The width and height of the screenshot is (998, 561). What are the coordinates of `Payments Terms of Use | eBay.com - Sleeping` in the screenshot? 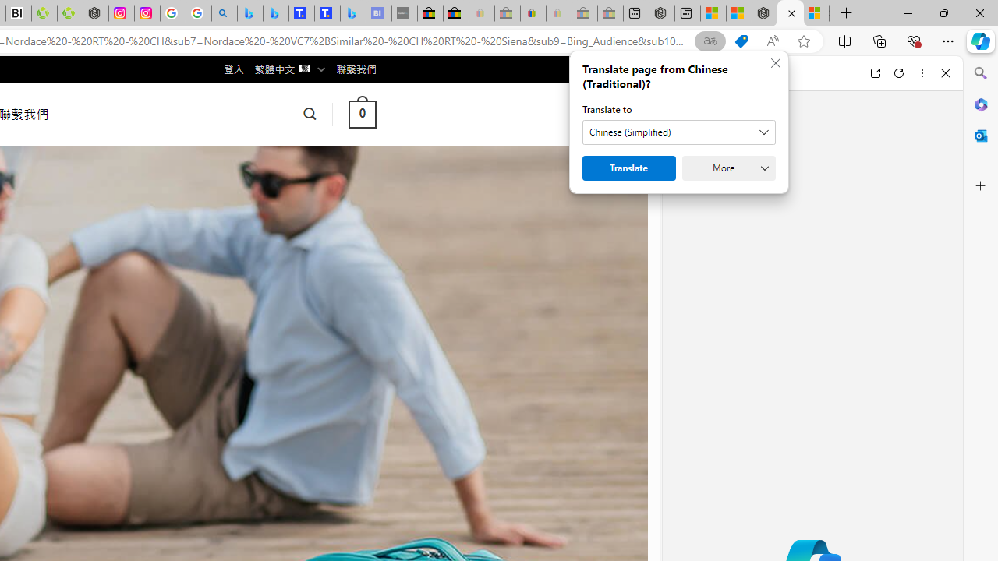 It's located at (559, 14).